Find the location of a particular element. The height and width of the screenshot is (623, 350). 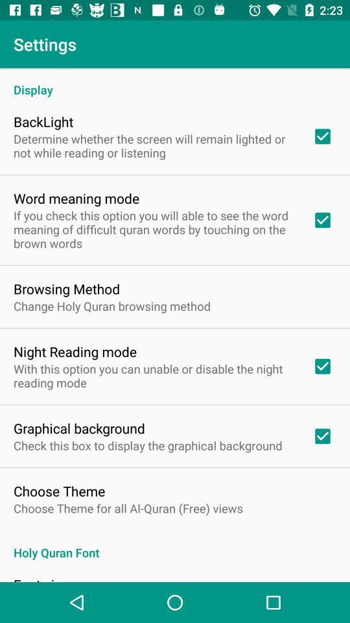

press the font size is located at coordinates (41, 578).